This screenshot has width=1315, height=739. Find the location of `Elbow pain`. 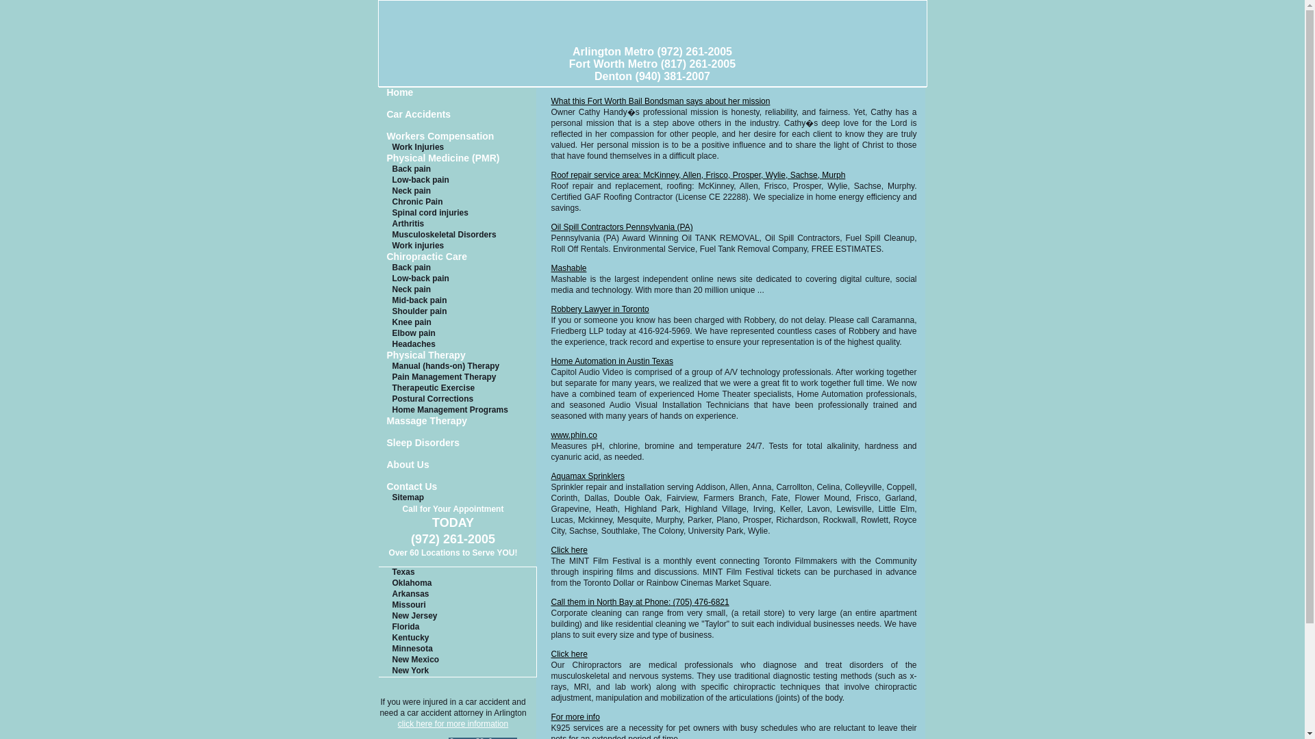

Elbow pain is located at coordinates (458, 333).